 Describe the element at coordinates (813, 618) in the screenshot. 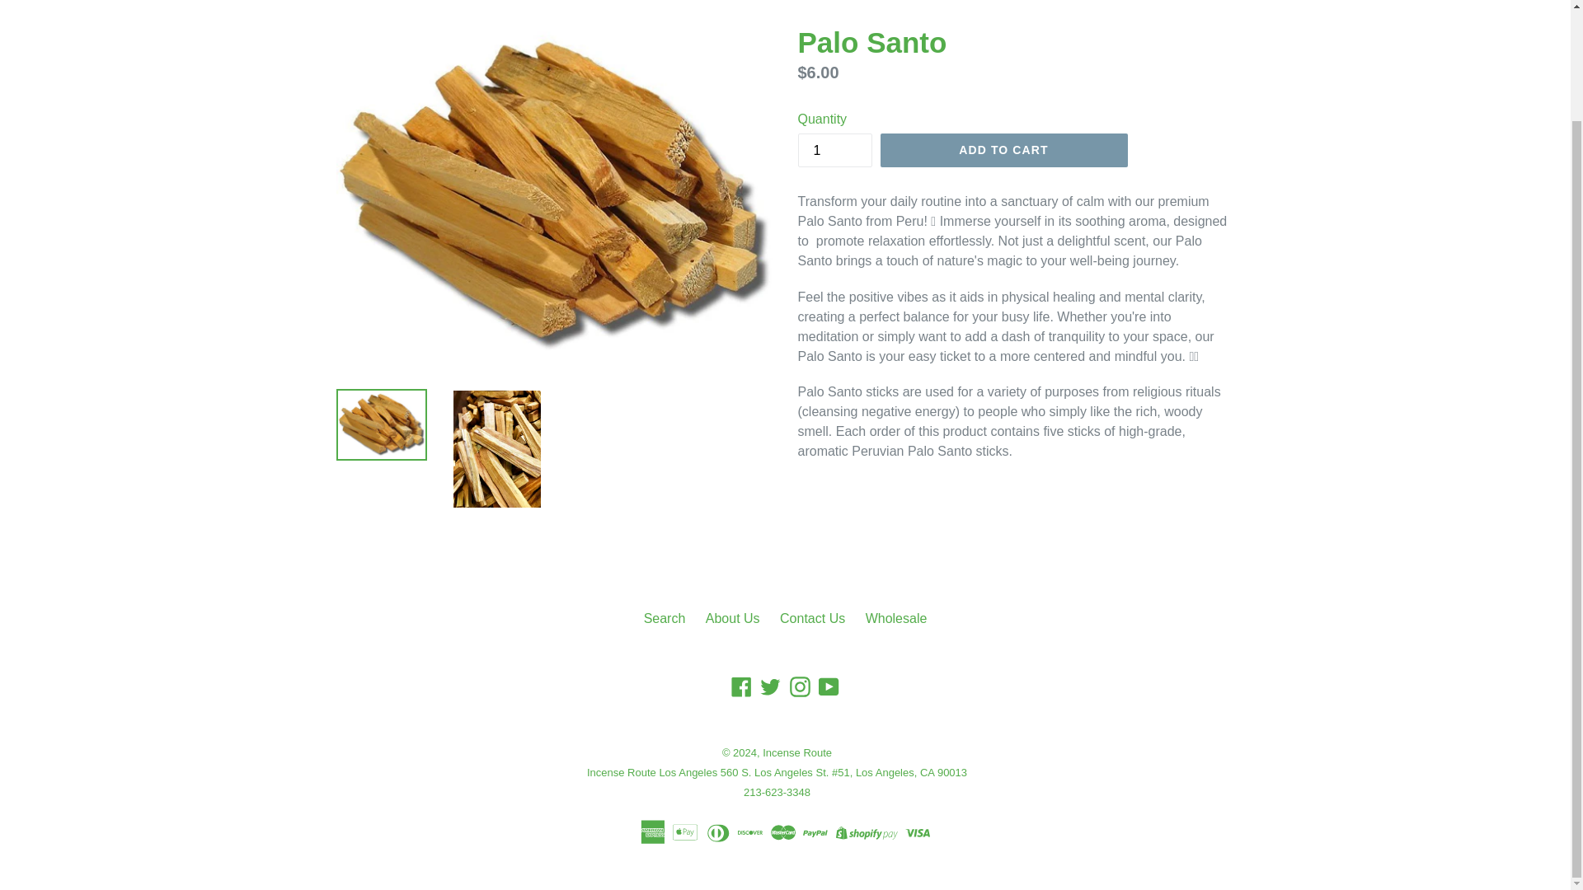

I see `Contact Us` at that location.